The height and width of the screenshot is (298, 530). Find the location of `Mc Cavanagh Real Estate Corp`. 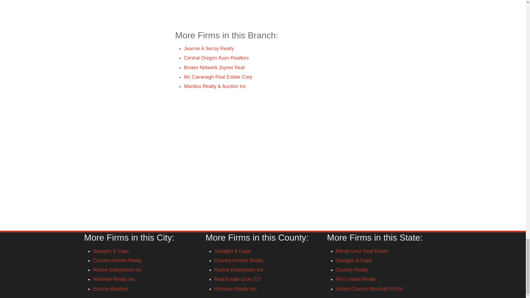

Mc Cavanagh Real Estate Corp is located at coordinates (218, 77).